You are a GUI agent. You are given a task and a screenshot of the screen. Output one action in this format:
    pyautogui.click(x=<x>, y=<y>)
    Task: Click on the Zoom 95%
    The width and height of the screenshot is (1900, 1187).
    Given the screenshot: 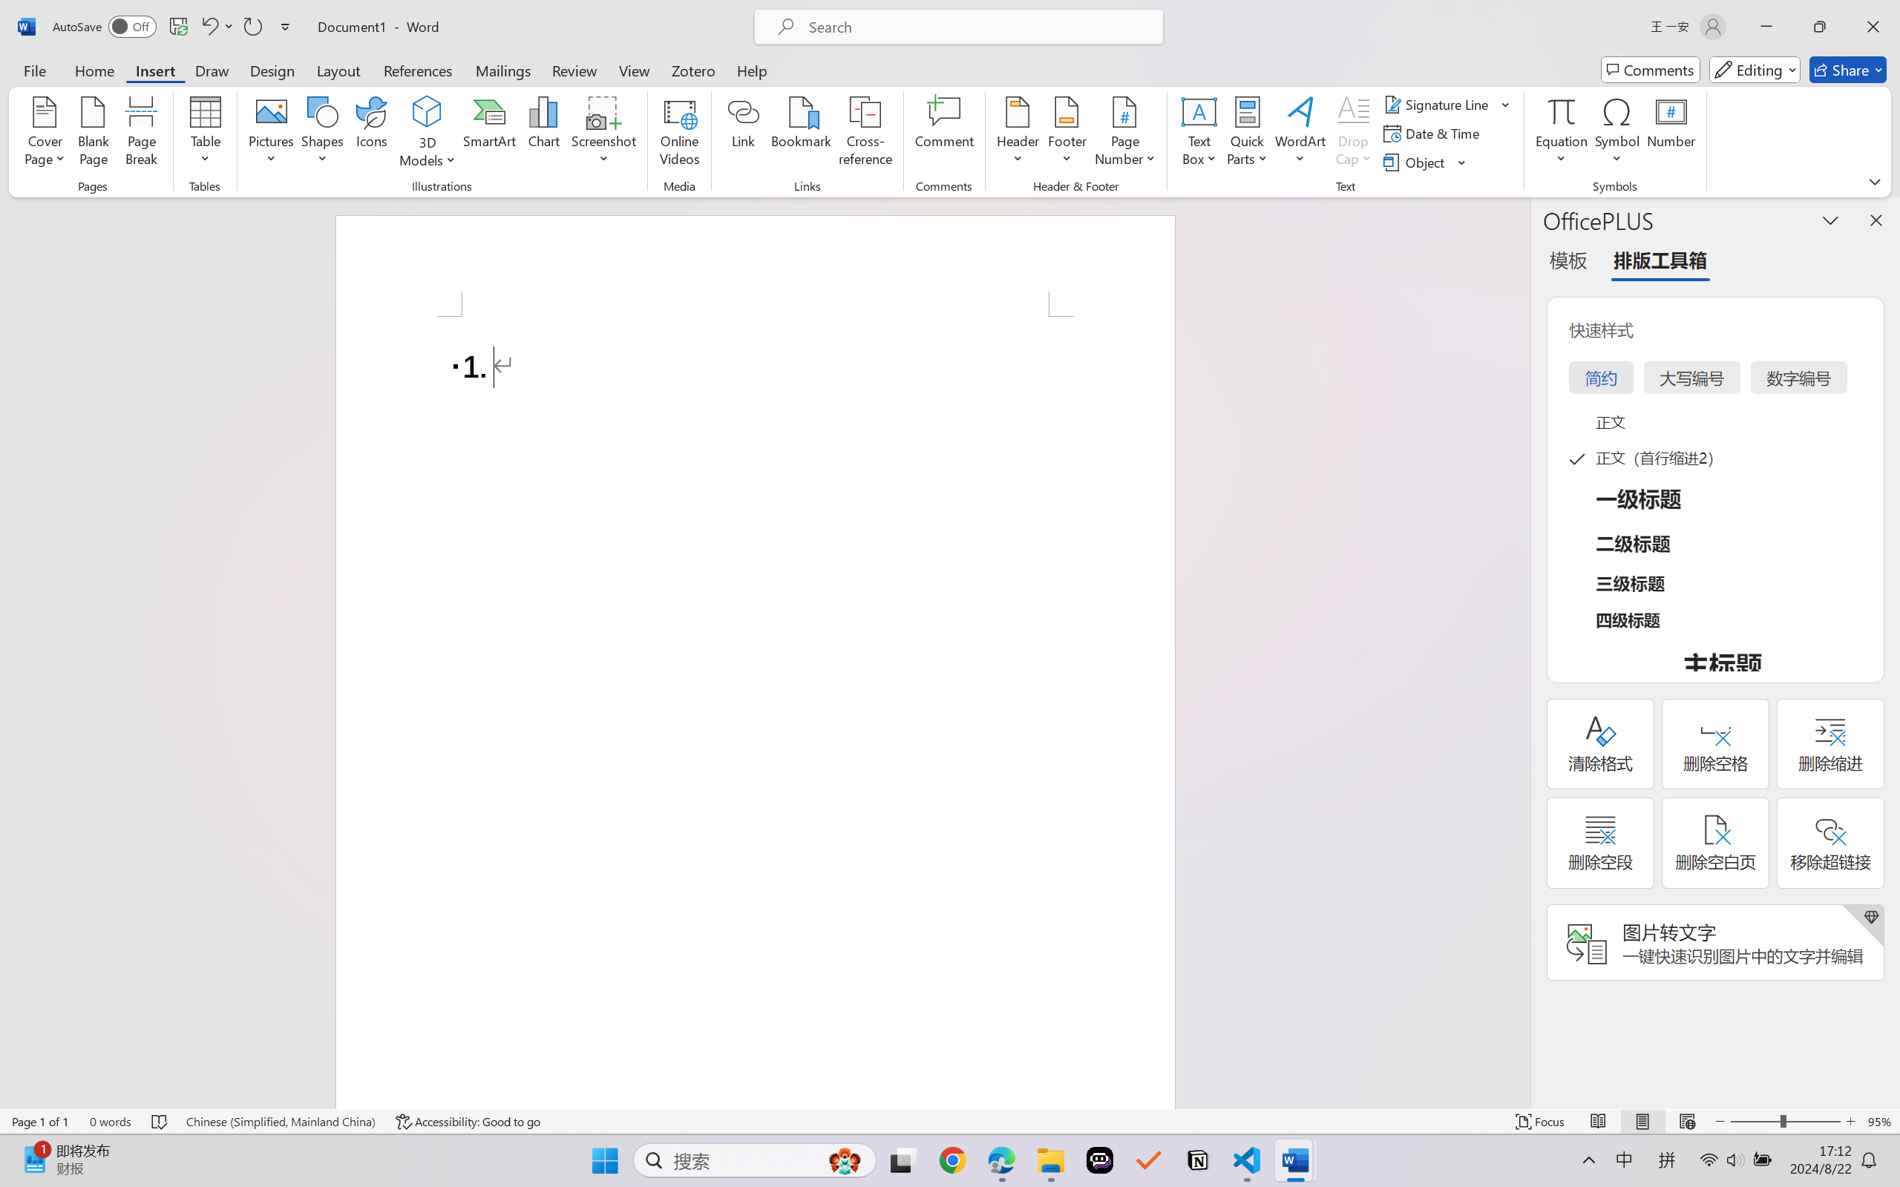 What is the action you would take?
    pyautogui.click(x=1880, y=1122)
    